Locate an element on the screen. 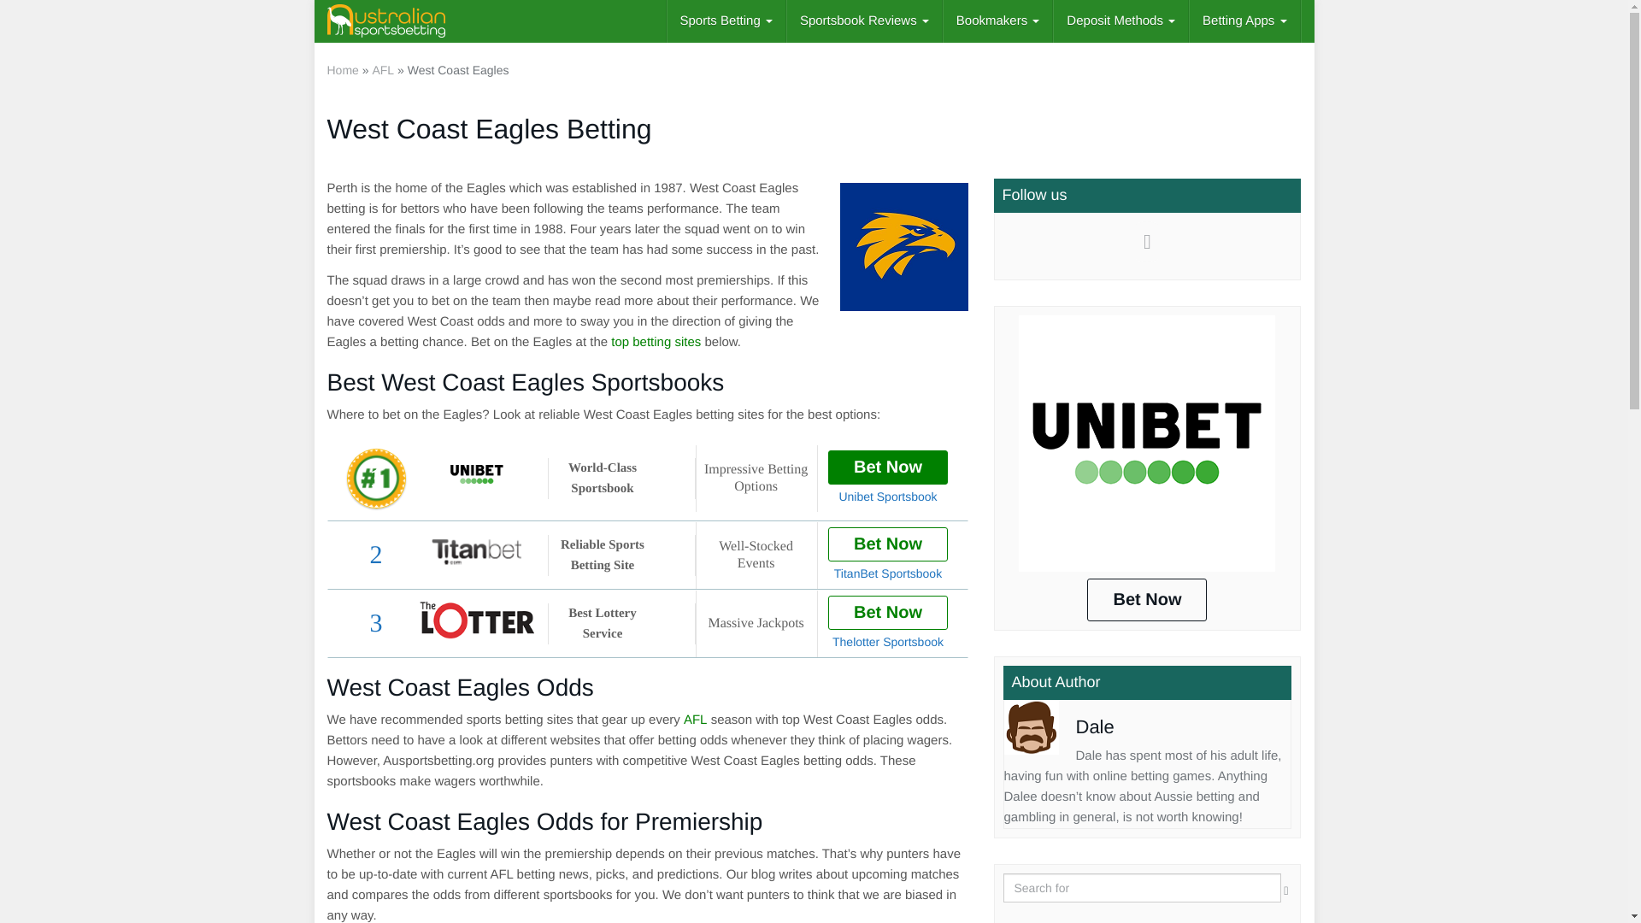 Image resolution: width=1641 pixels, height=923 pixels. Bookmakers is located at coordinates (998, 21).